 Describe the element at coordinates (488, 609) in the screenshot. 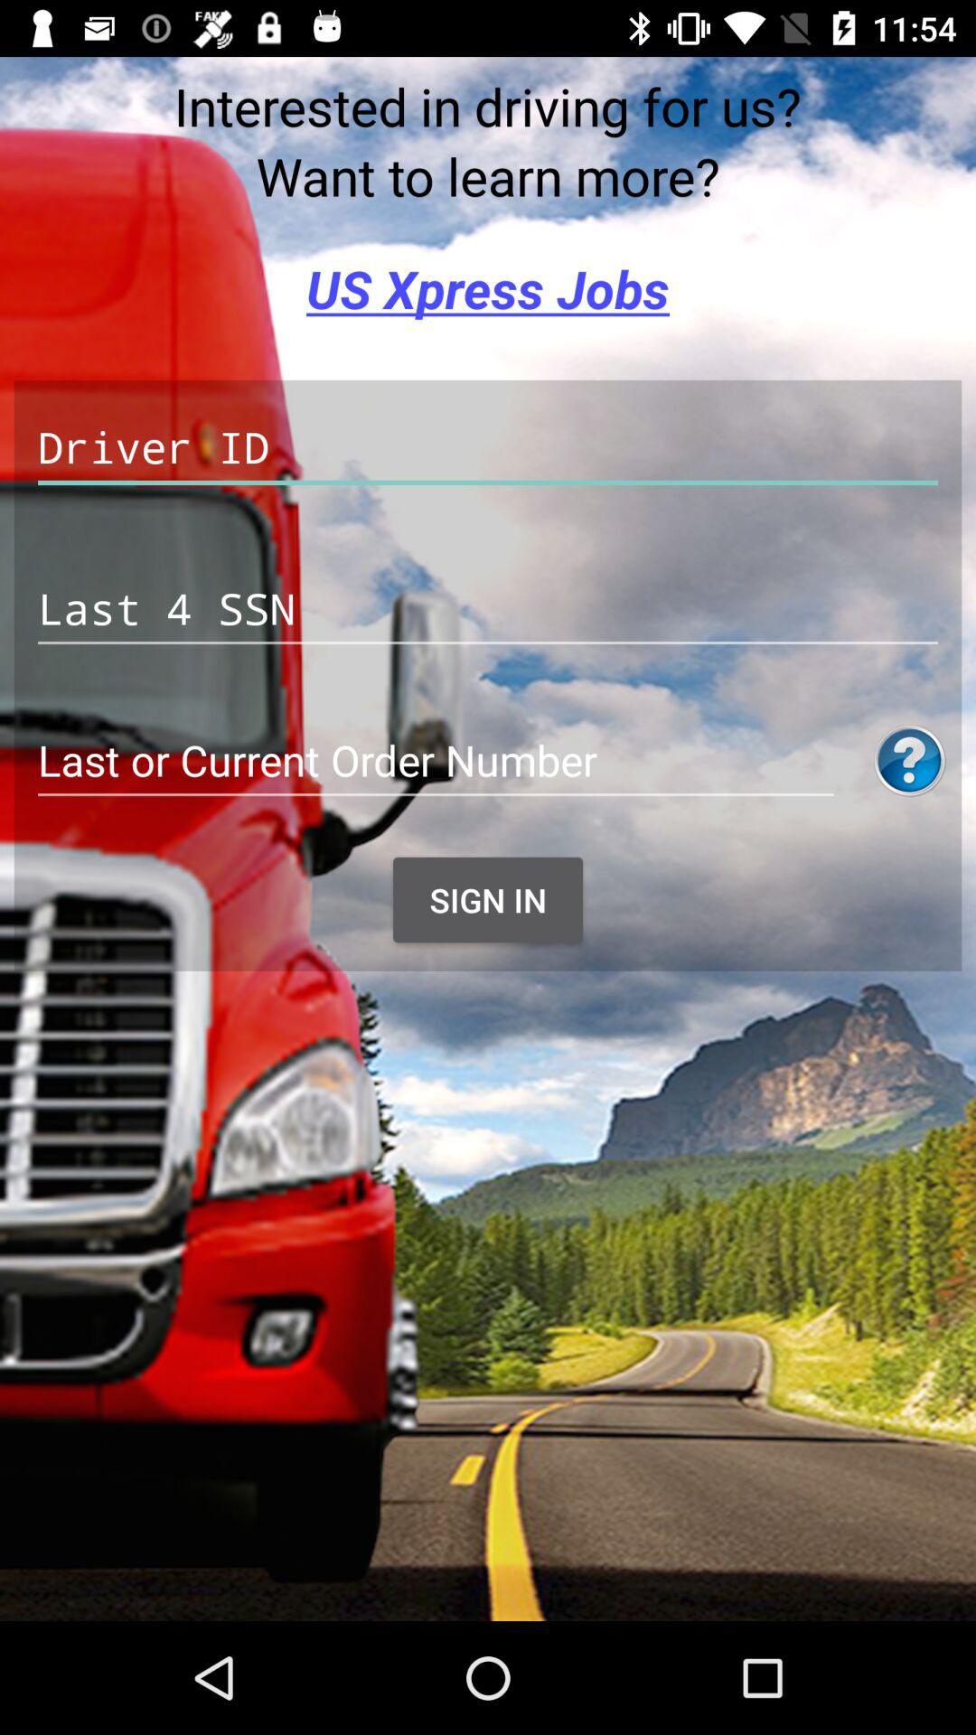

I see `give ssn number` at that location.